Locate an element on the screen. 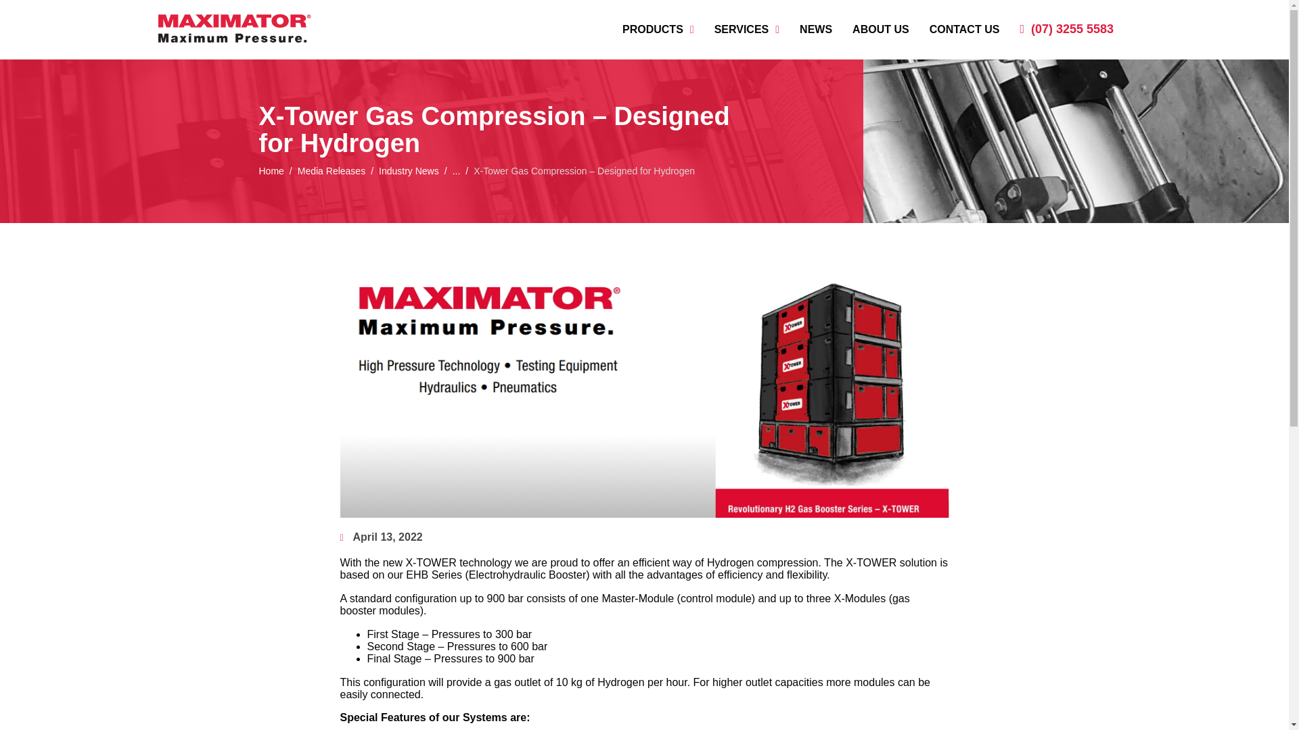 The height and width of the screenshot is (730, 1299). Media Releases is located at coordinates (331, 170).